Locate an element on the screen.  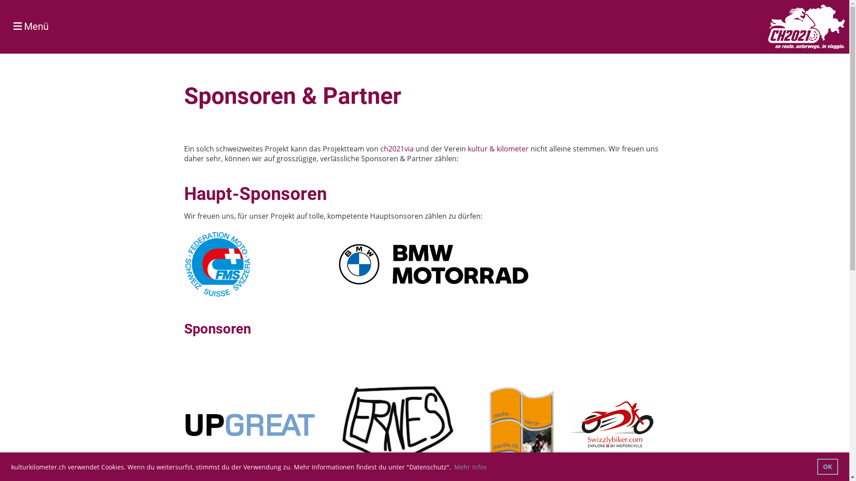
Mehr Infos is located at coordinates (471, 467).